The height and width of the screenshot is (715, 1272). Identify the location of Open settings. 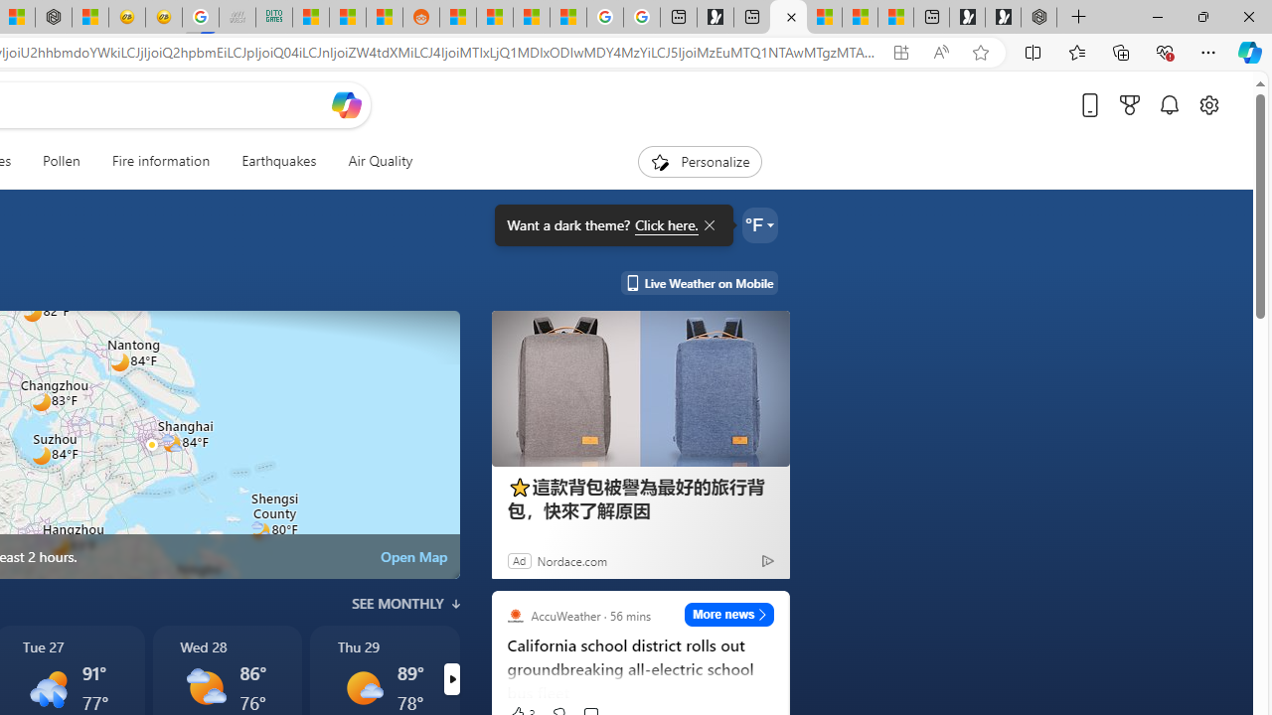
(1208, 104).